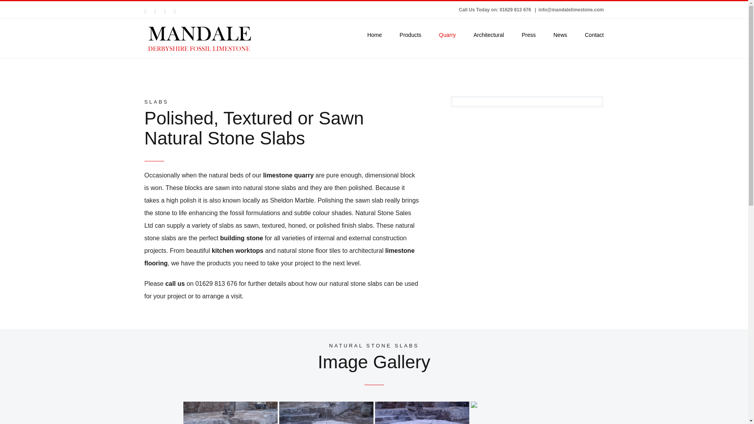 This screenshot has height=424, width=754. What do you see at coordinates (280, 257) in the screenshot?
I see `limestone flooring` at bounding box center [280, 257].